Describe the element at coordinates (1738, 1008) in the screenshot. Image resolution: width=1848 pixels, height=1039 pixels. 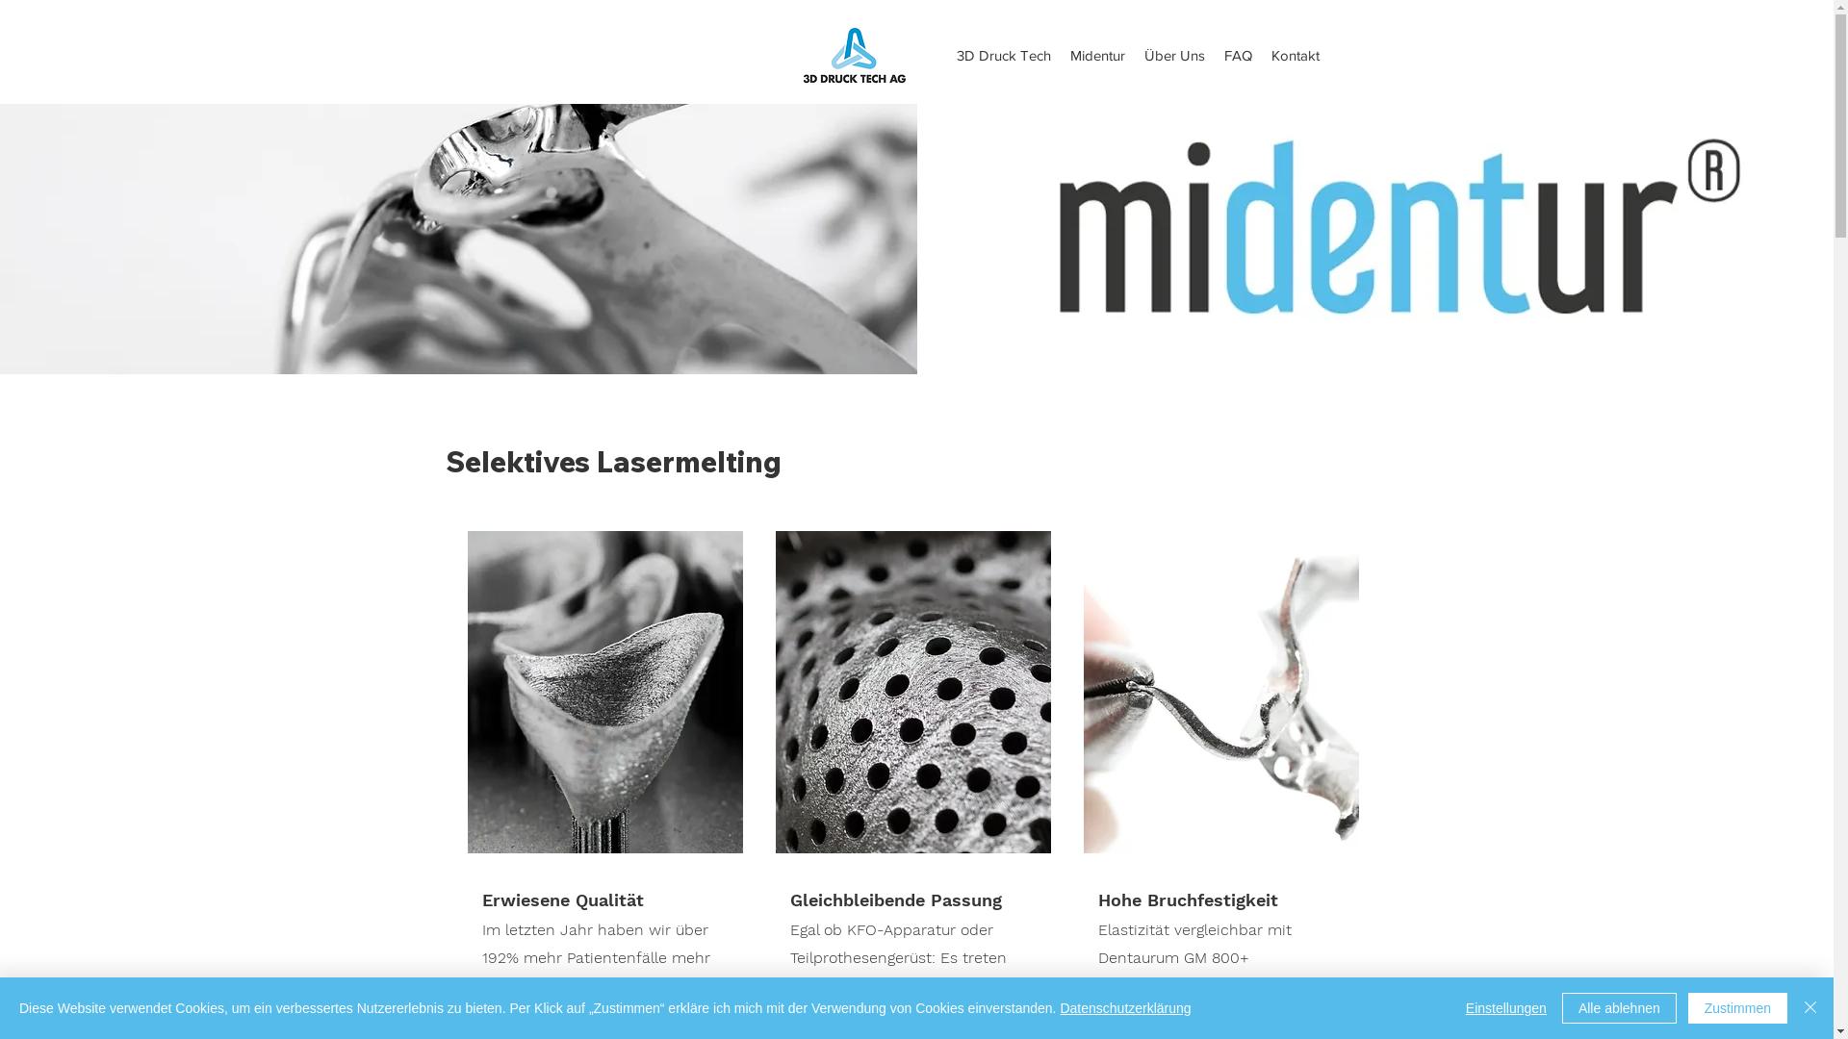
I see `Zustimmen` at that location.